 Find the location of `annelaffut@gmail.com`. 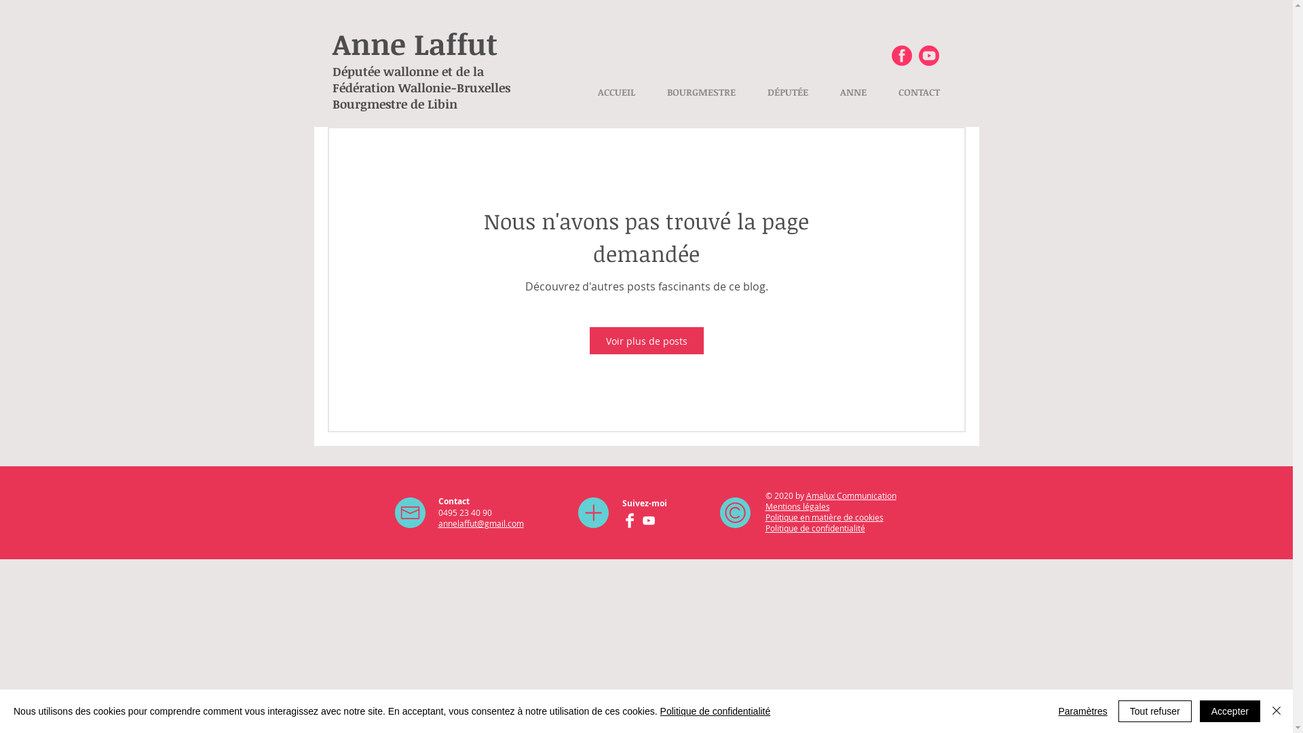

annelaffut@gmail.com is located at coordinates (481, 523).